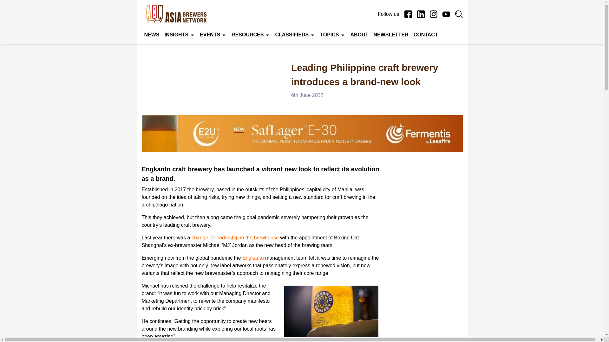 This screenshot has width=609, height=342. Describe the element at coordinates (152, 35) in the screenshot. I see `NEWS` at that location.